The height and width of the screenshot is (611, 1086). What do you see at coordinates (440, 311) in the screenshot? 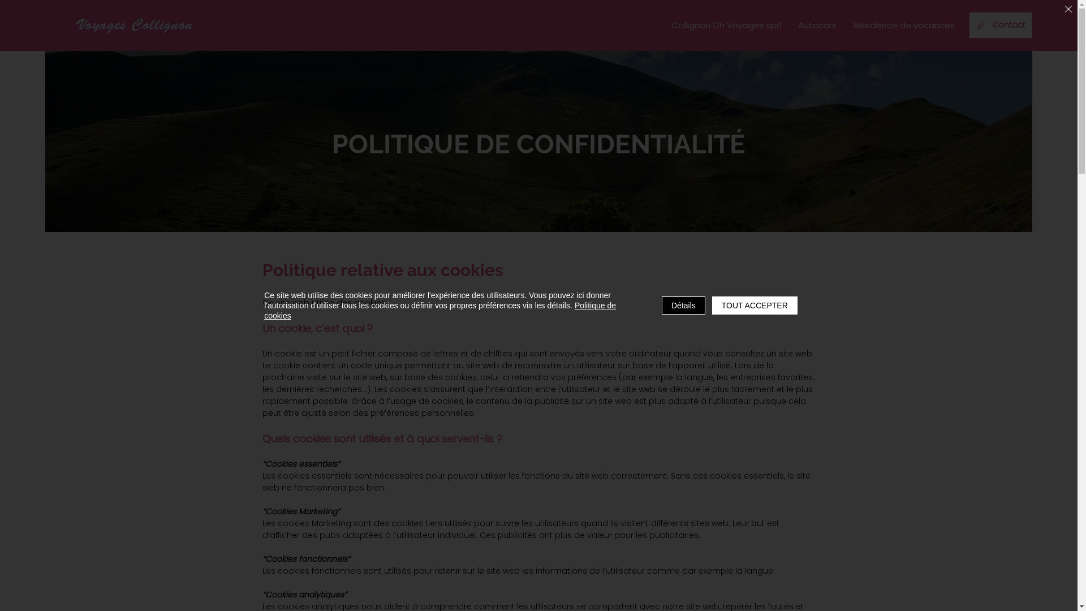
I see `Politique de cookies` at bounding box center [440, 311].